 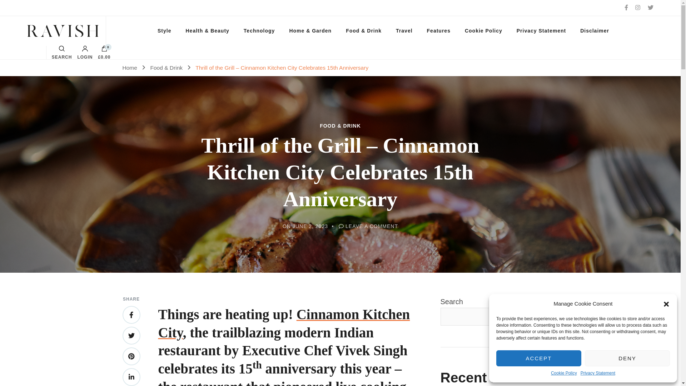 What do you see at coordinates (404, 31) in the screenshot?
I see `Travel` at bounding box center [404, 31].